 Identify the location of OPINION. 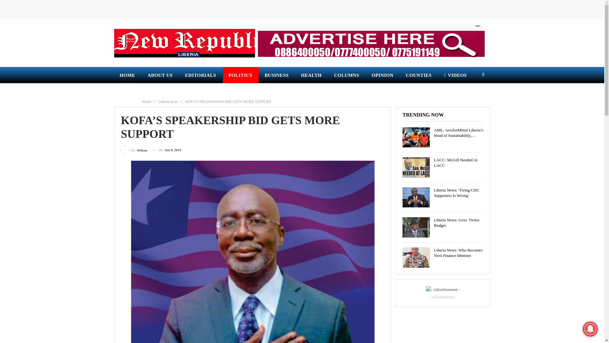
(383, 75).